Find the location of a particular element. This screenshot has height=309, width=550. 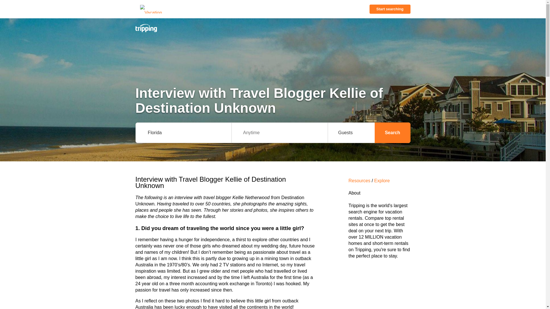

Explore is located at coordinates (382, 181).